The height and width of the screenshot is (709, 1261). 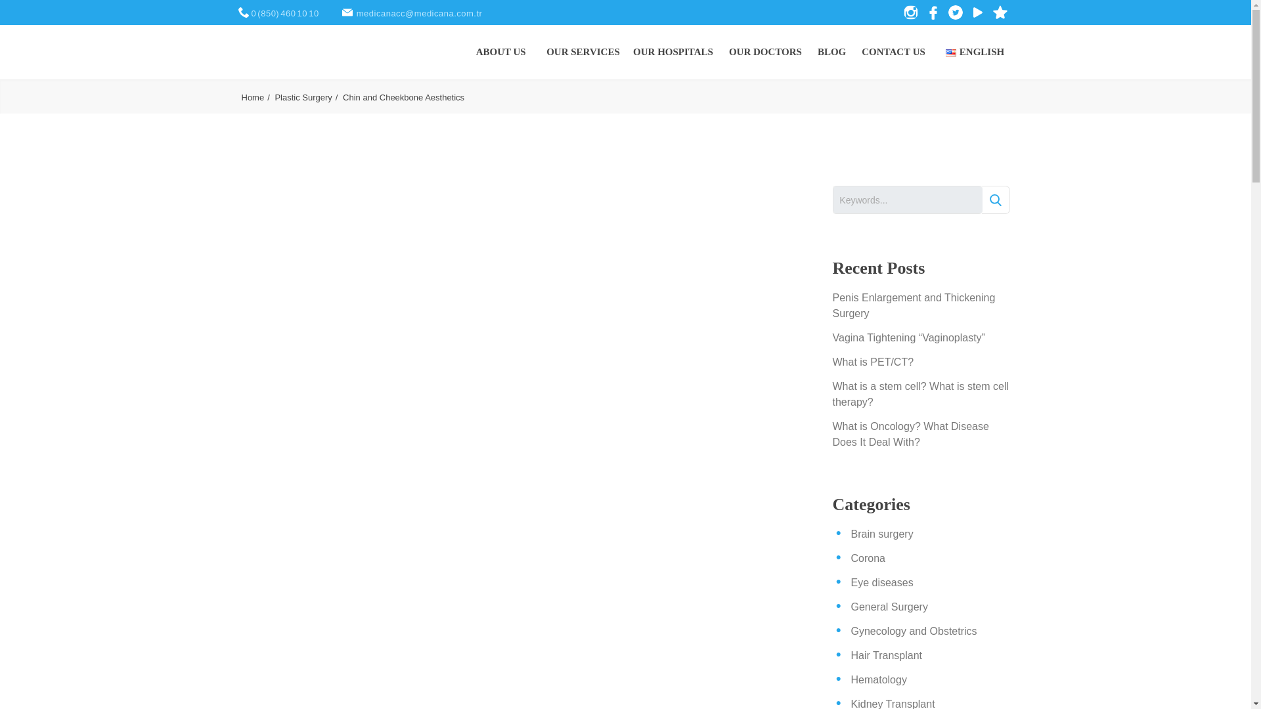 What do you see at coordinates (257, 97) in the screenshot?
I see `Home` at bounding box center [257, 97].